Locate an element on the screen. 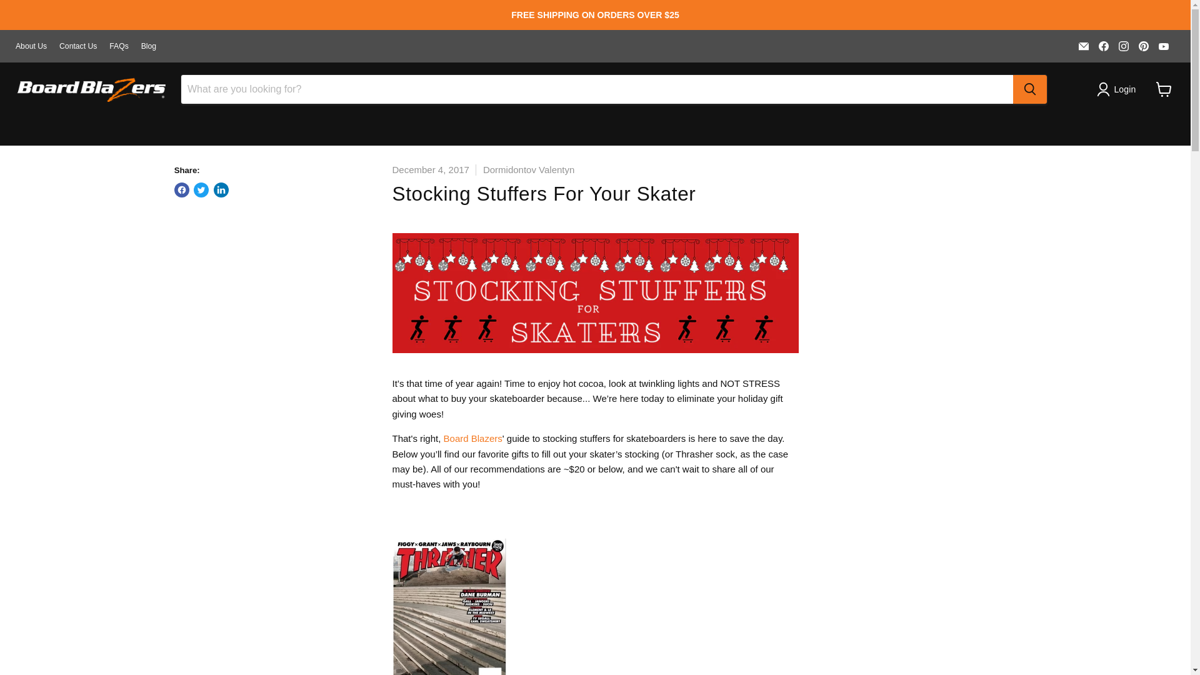  Facebook is located at coordinates (1103, 46).